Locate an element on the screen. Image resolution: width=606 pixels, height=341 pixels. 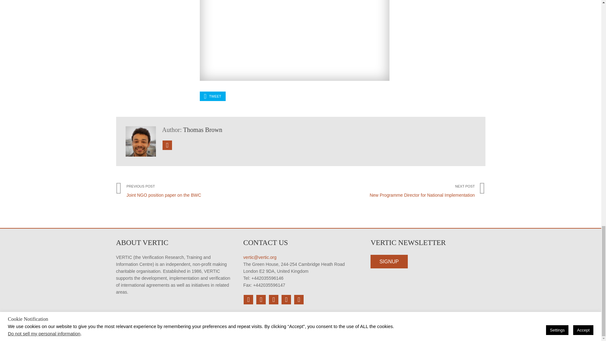
YouTube is located at coordinates (286, 299).